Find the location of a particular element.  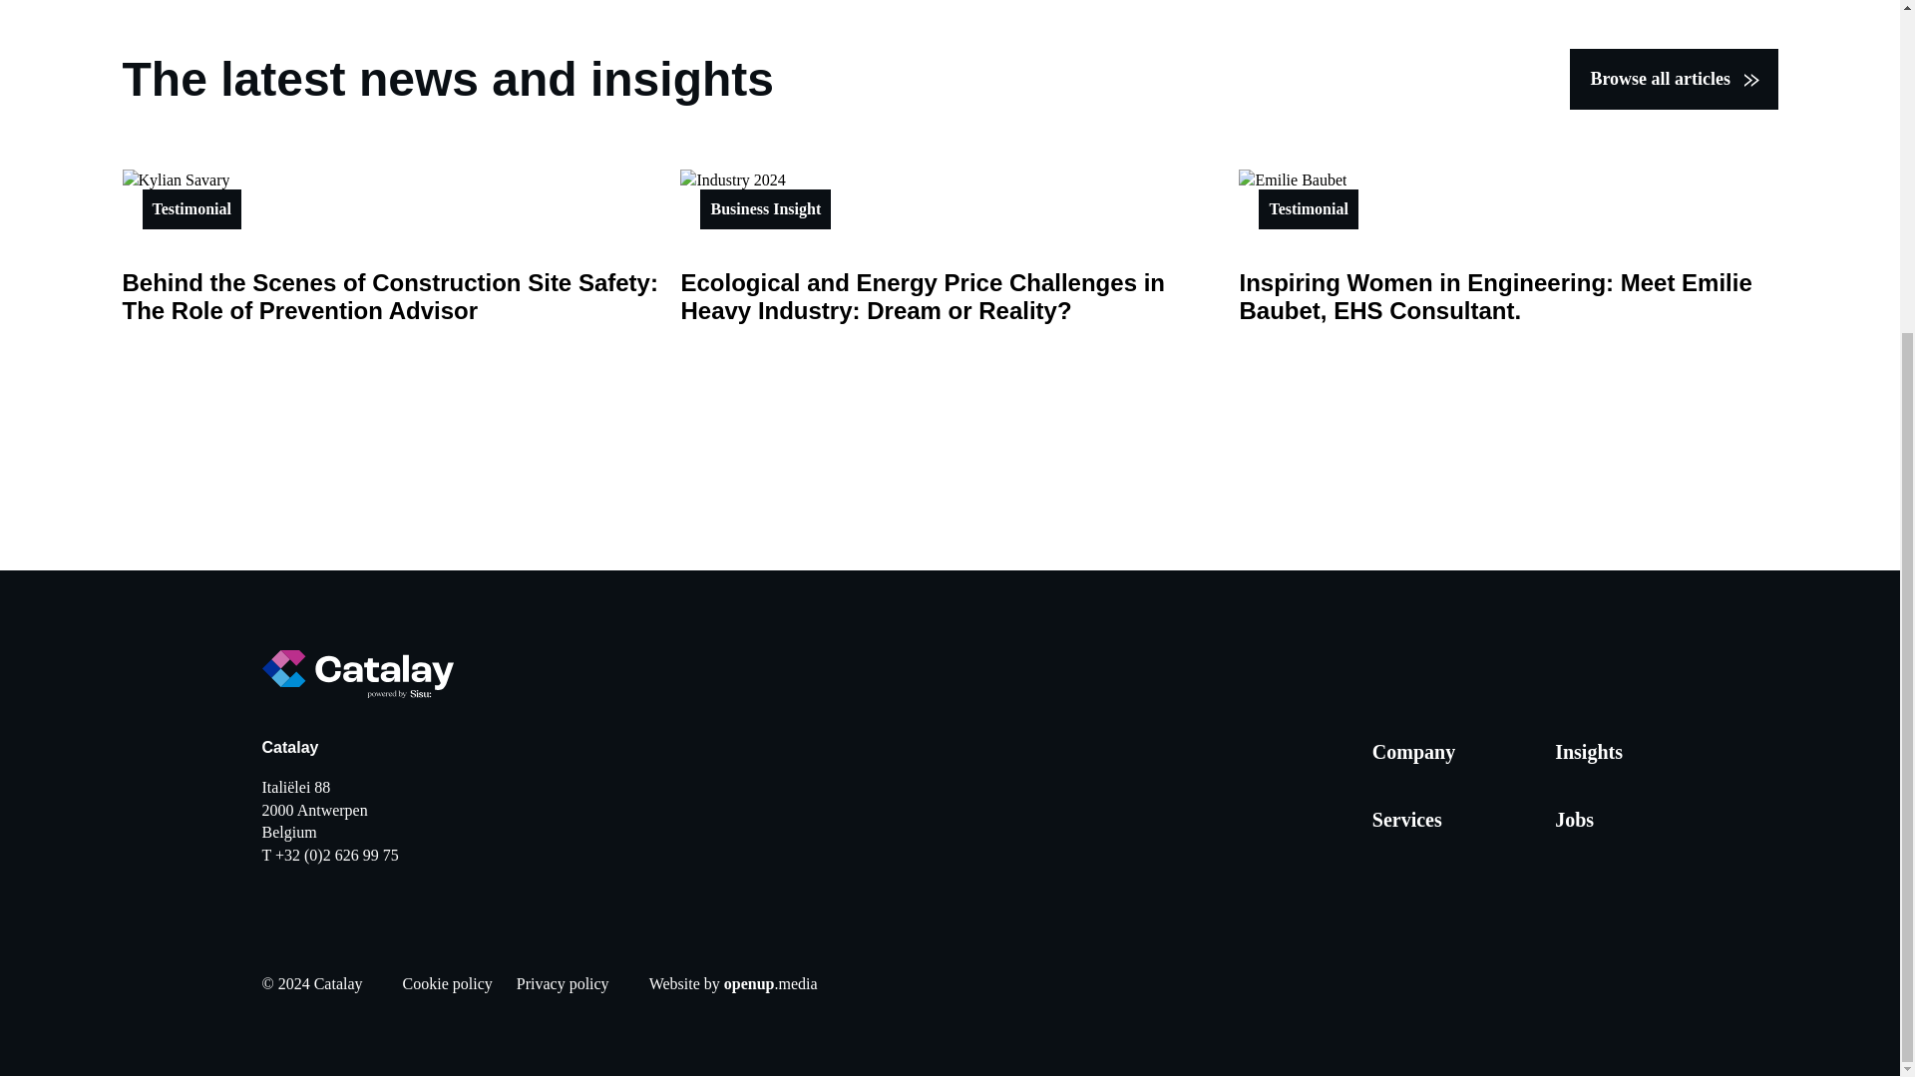

Privacy policy is located at coordinates (563, 983).